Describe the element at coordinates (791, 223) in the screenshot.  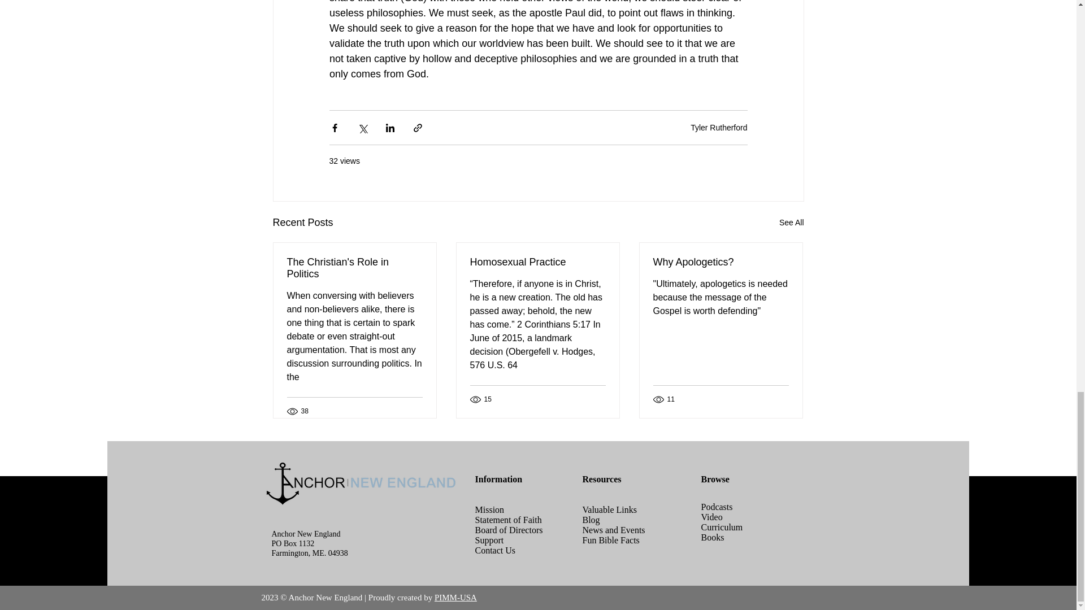
I see `See All` at that location.